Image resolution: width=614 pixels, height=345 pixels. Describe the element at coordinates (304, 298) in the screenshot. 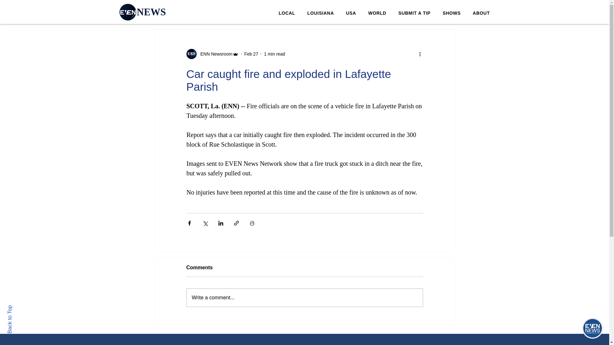

I see `LOUISIANA` at that location.